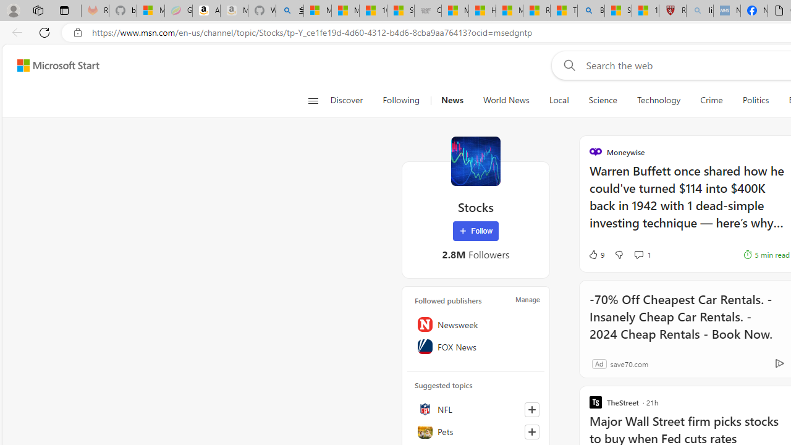  I want to click on Technology, so click(658, 100).